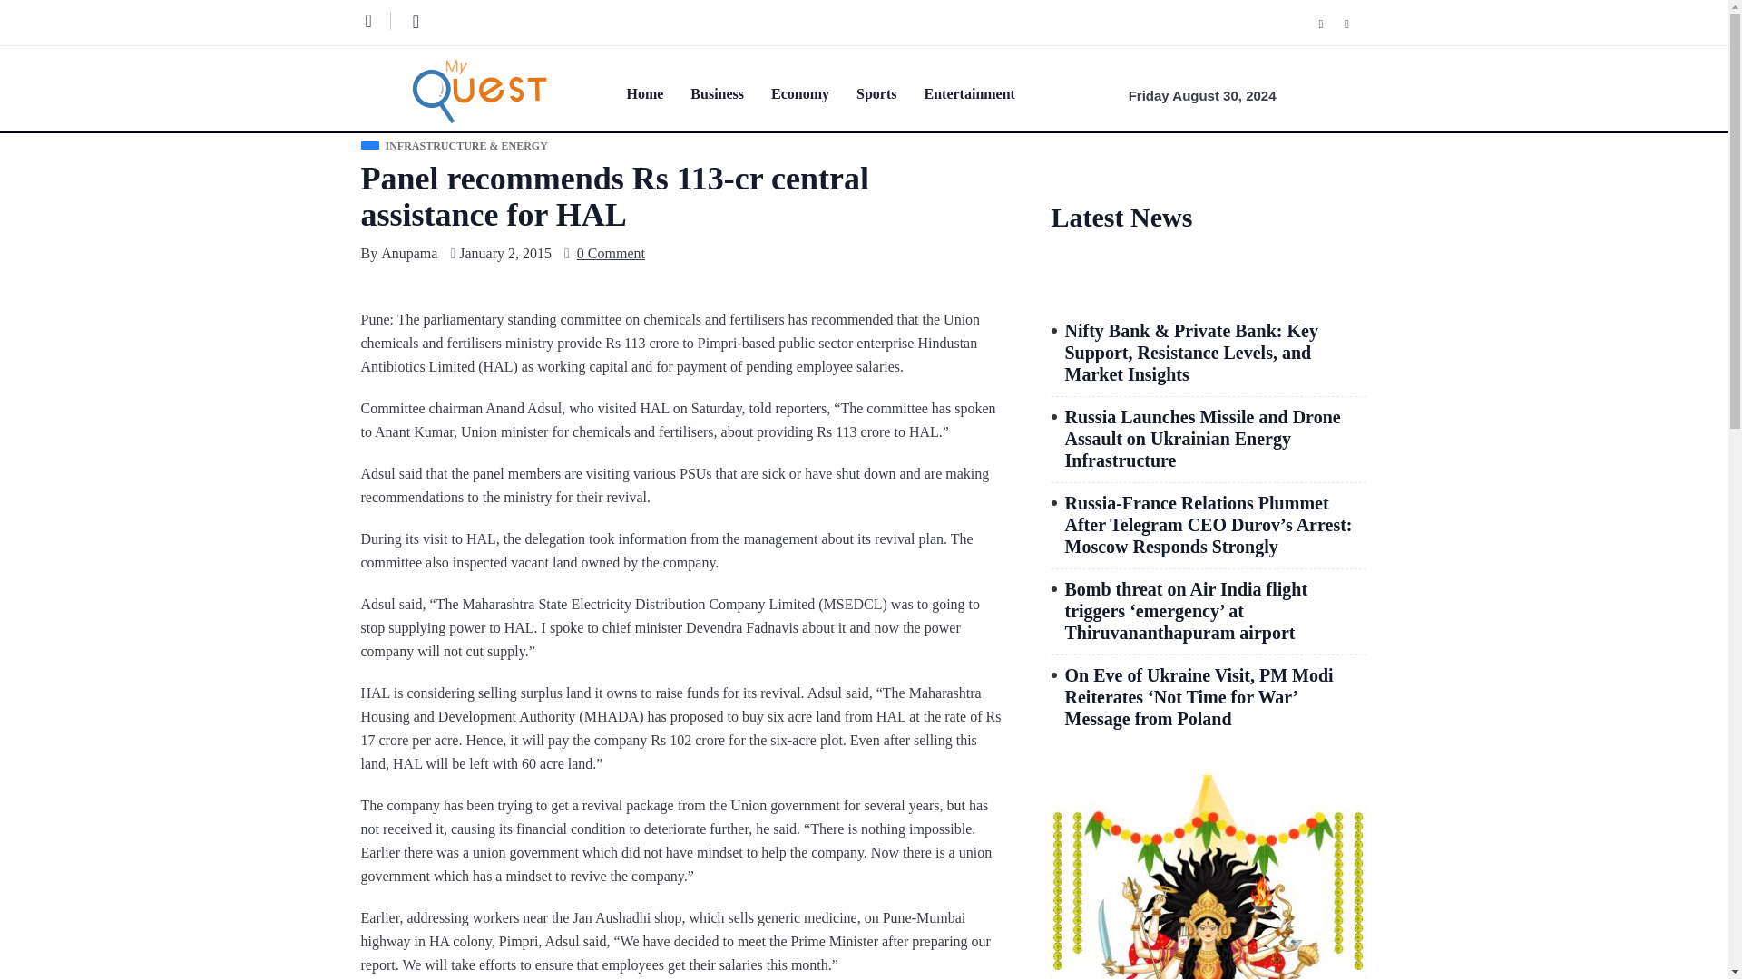 The height and width of the screenshot is (979, 1742). What do you see at coordinates (982, 92) in the screenshot?
I see `Entertainment` at bounding box center [982, 92].